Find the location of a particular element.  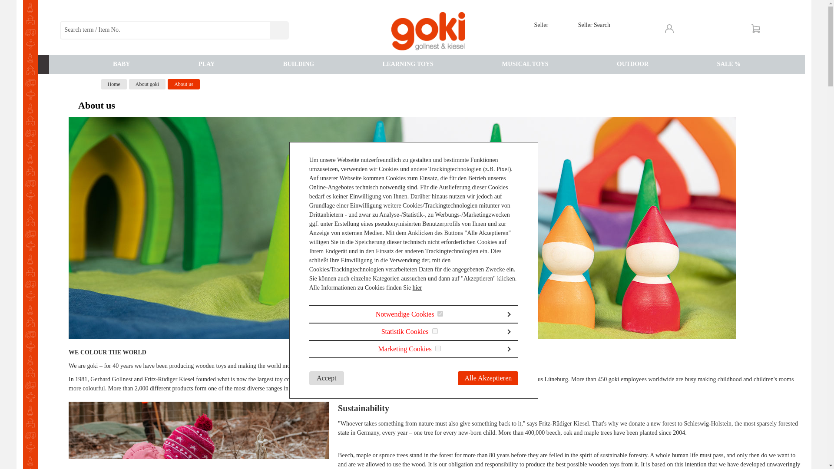

Seller is located at coordinates (540, 24).